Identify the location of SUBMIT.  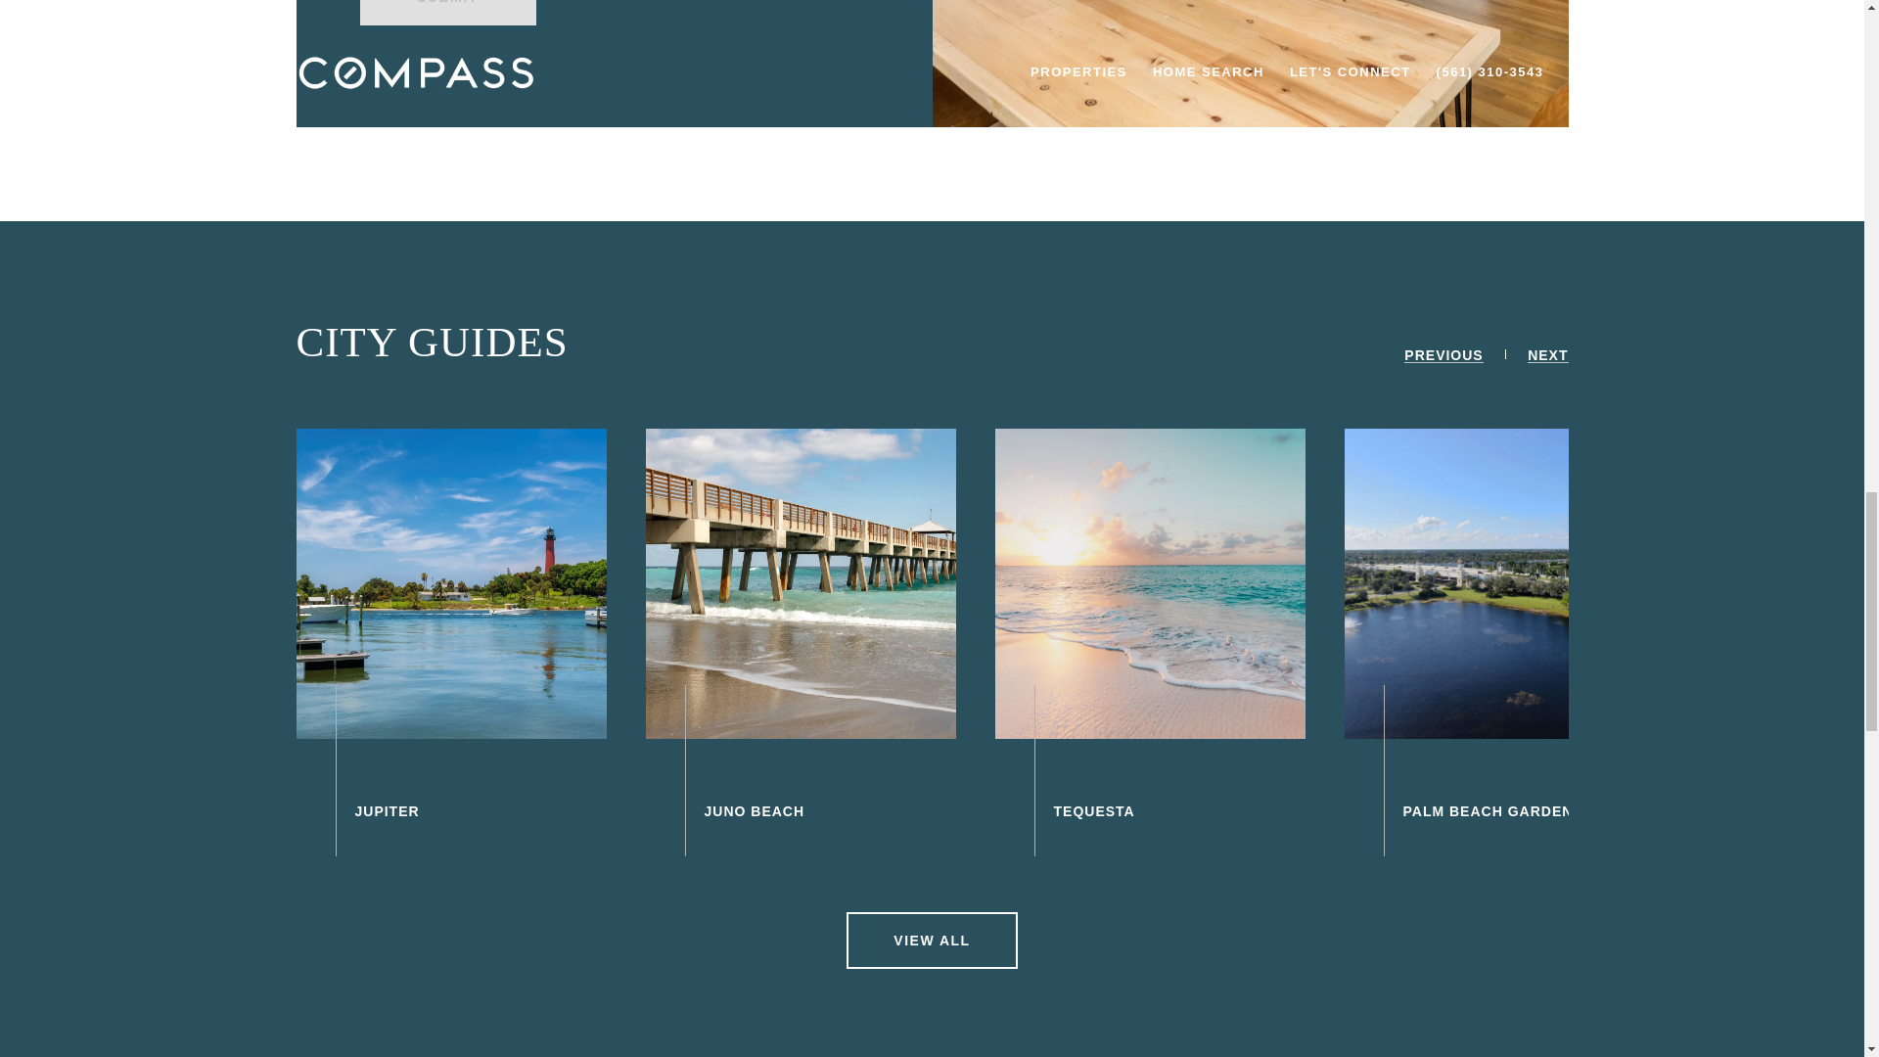
(448, 12).